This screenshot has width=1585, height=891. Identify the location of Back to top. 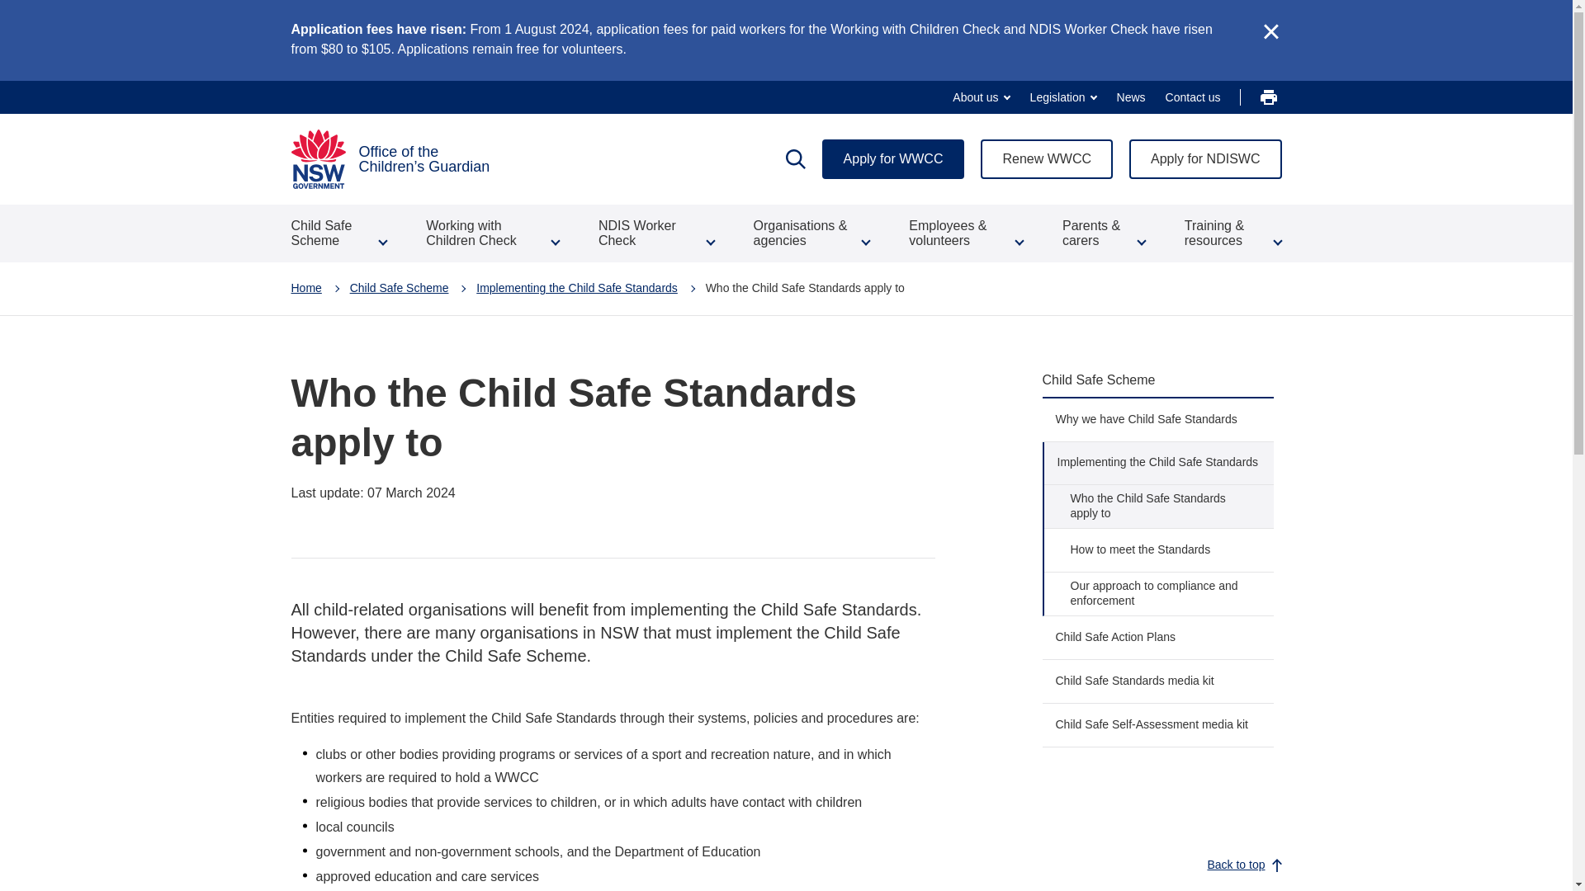
(1242, 865).